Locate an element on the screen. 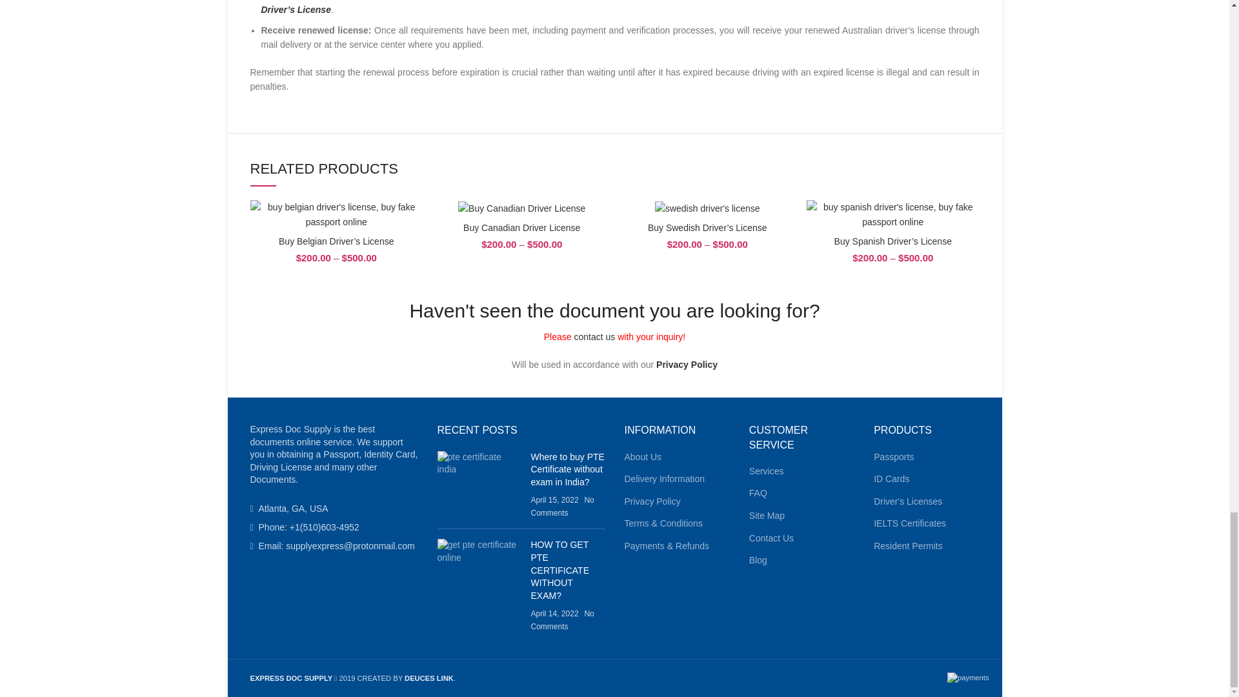 This screenshot has height=697, width=1239. pte-certificate is located at coordinates (479, 551).